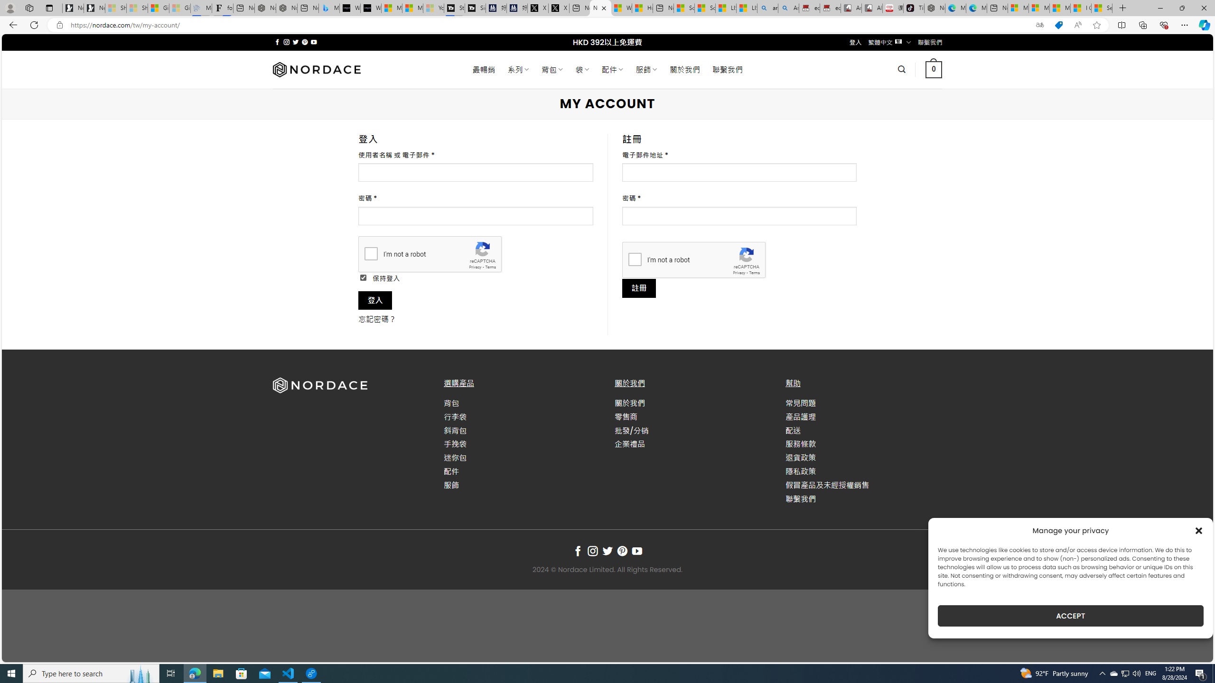  What do you see at coordinates (1160, 8) in the screenshot?
I see `Minimize` at bounding box center [1160, 8].